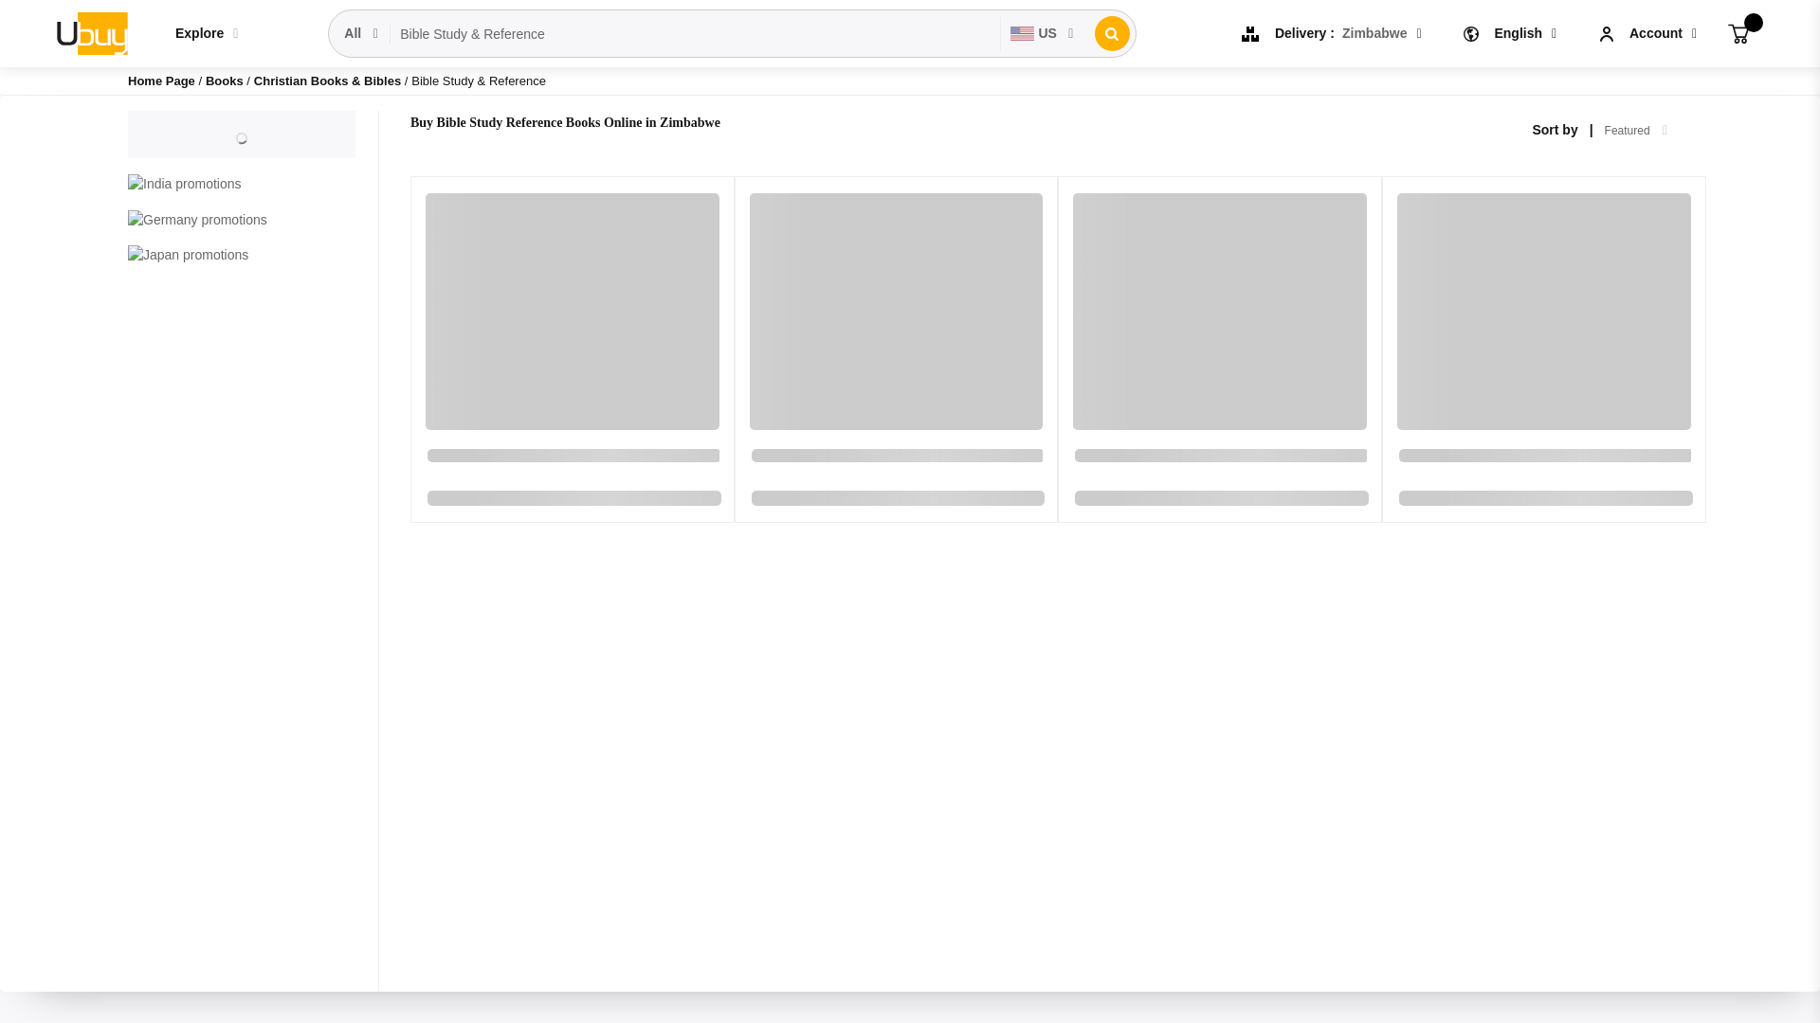 This screenshot has width=1820, height=1023. Describe the element at coordinates (161, 80) in the screenshot. I see `Home Page` at that location.